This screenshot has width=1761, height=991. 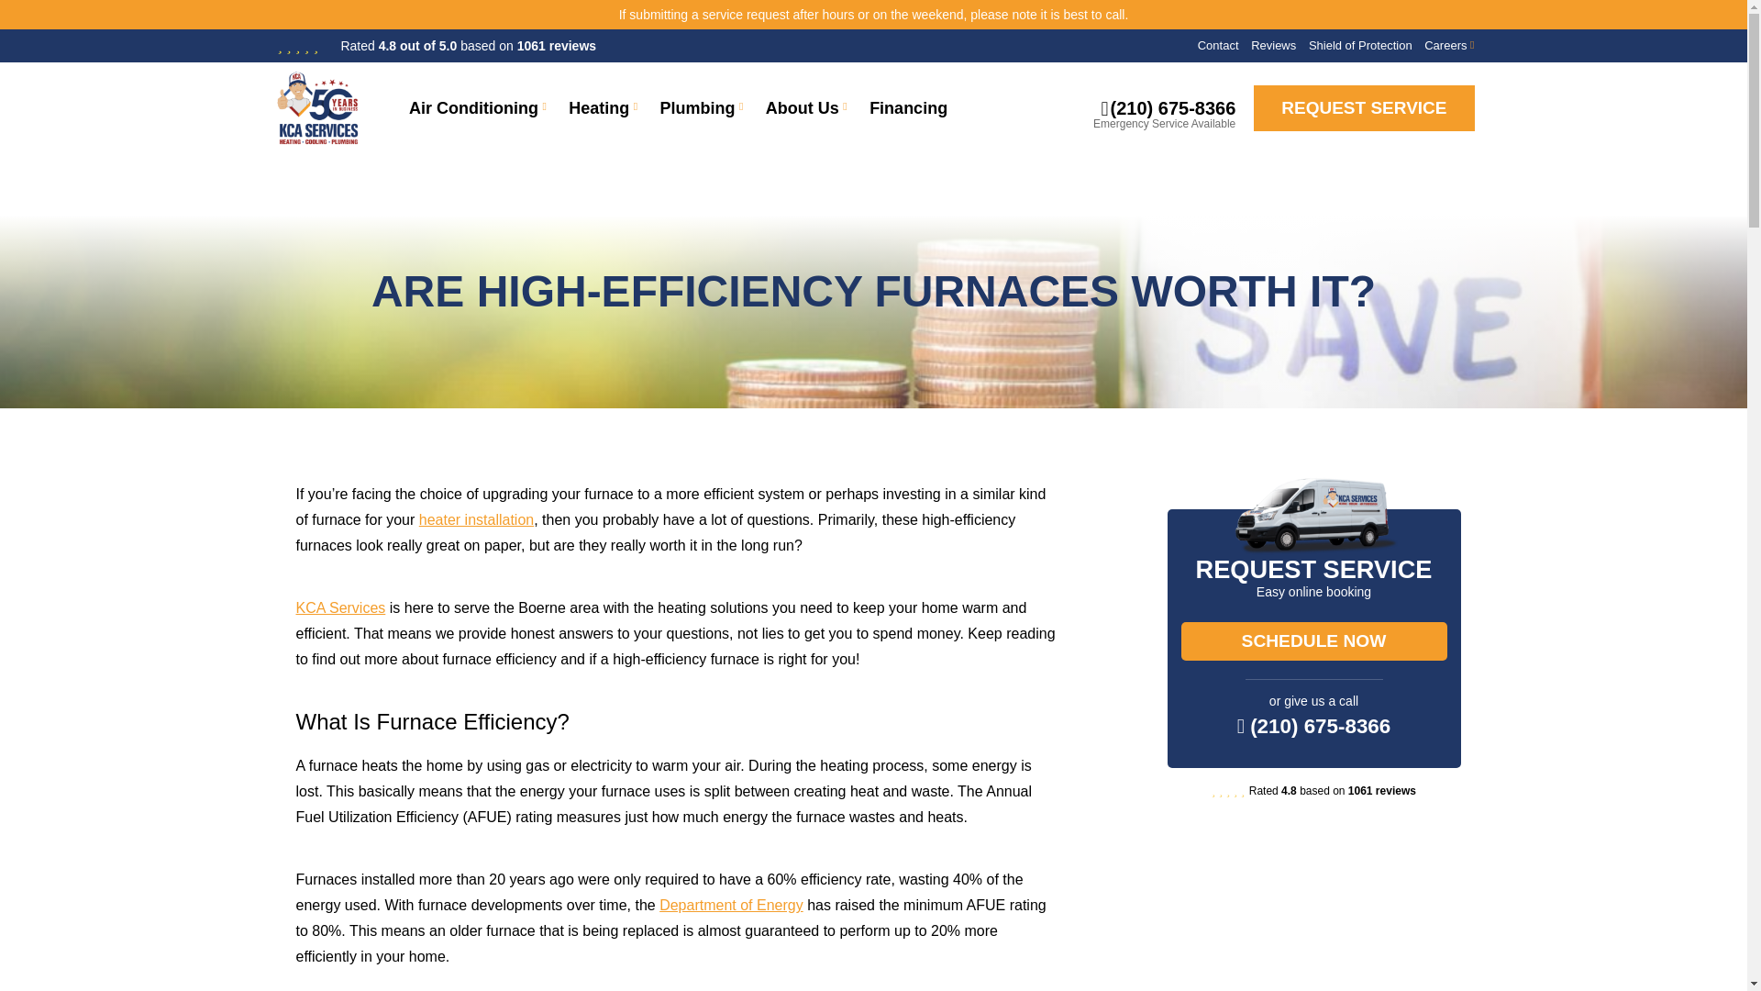 I want to click on Careers, so click(x=1445, y=46).